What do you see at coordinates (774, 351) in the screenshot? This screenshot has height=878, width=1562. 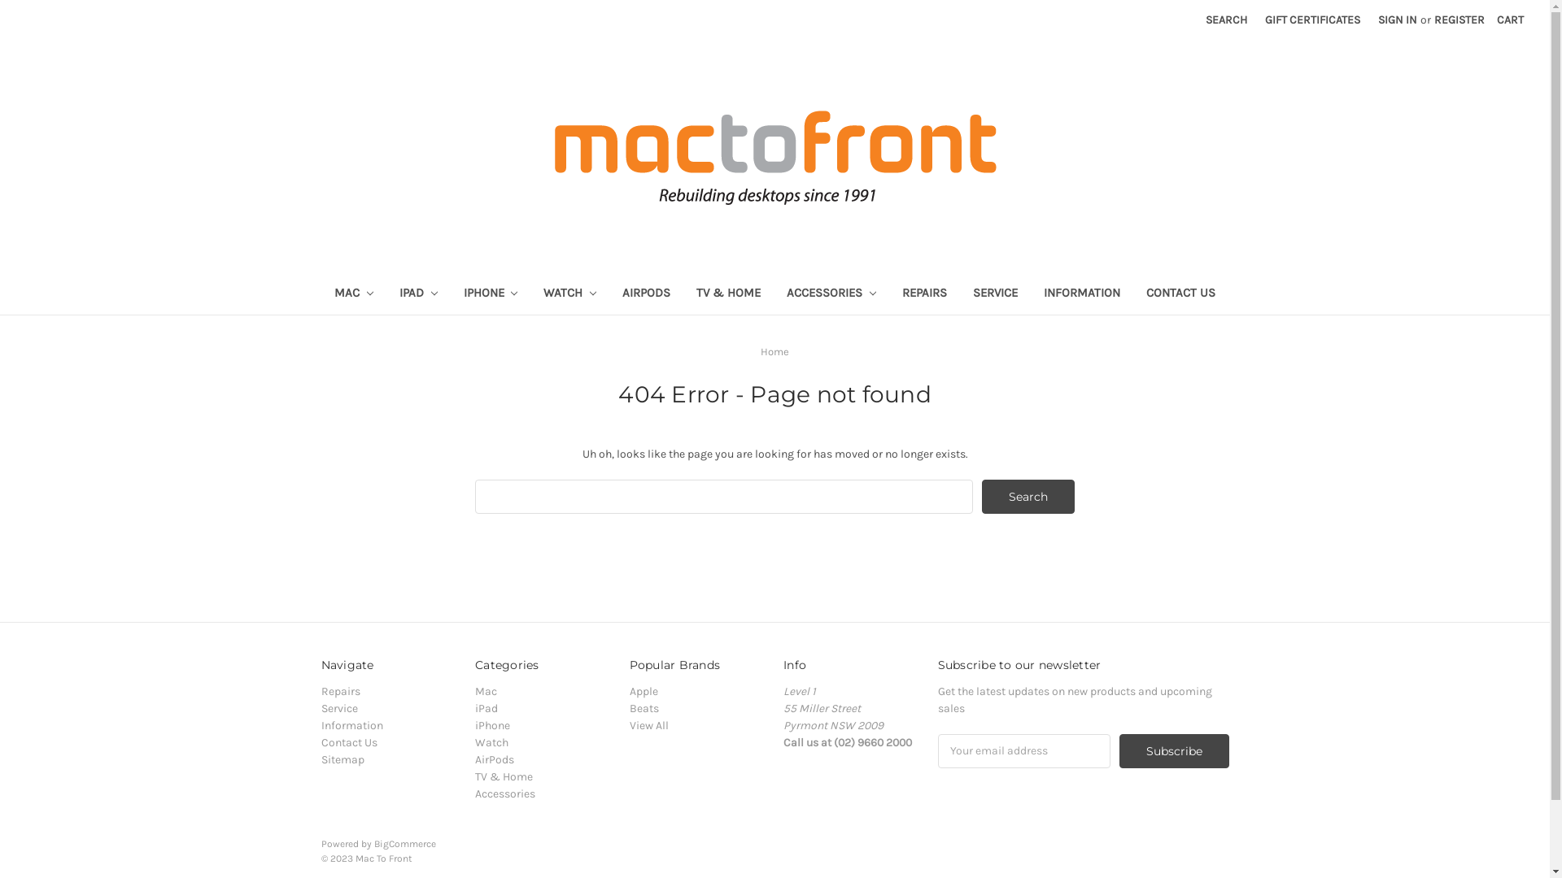 I see `Home` at bounding box center [774, 351].